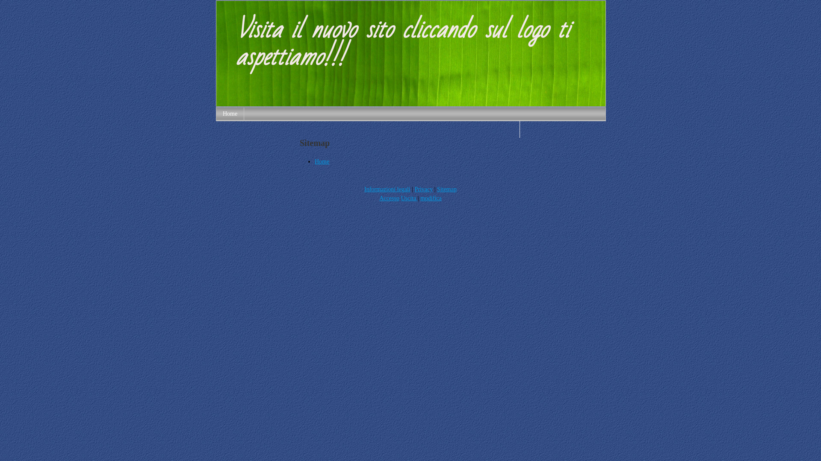 This screenshot has height=461, width=821. What do you see at coordinates (411, 104) in the screenshot?
I see `Visita il nuovo sito cliccando sul logo ti aspettiamo!!!` at bounding box center [411, 104].